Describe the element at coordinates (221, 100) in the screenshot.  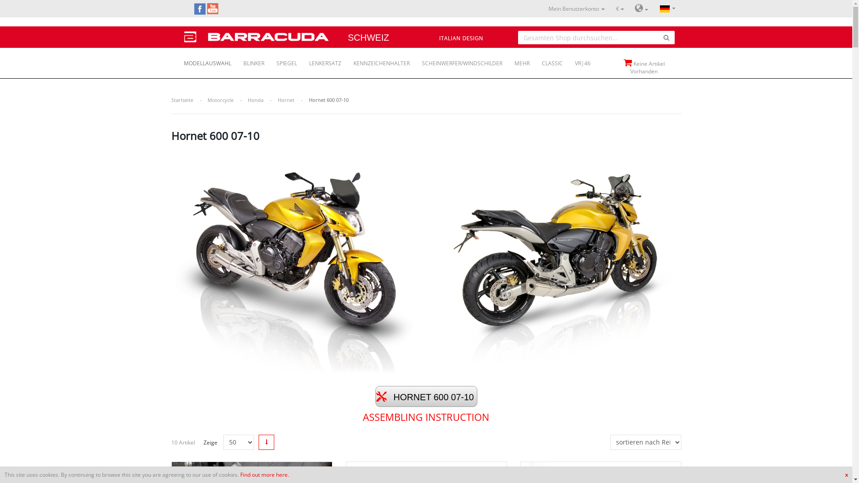
I see `Motorcycle` at that location.